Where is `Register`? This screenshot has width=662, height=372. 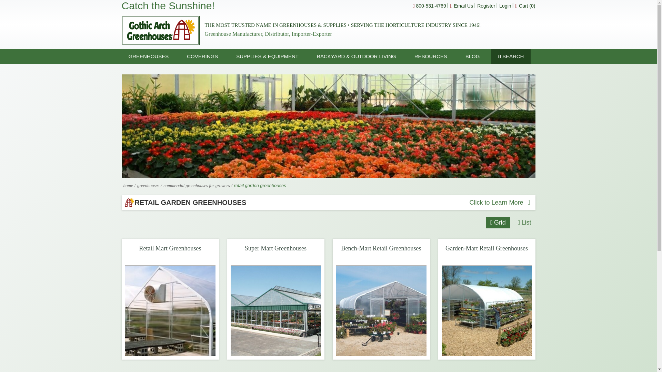
Register is located at coordinates (486, 6).